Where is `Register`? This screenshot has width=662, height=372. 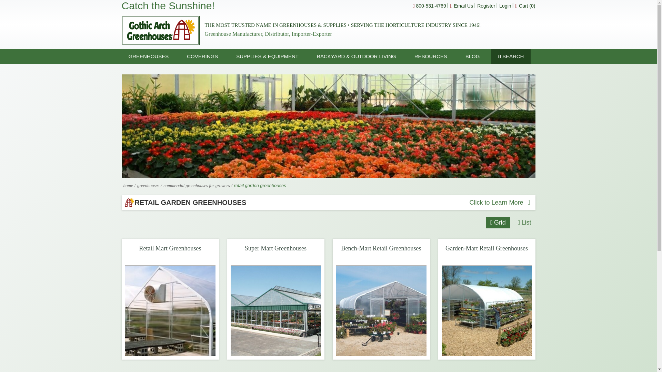
Register is located at coordinates (486, 6).